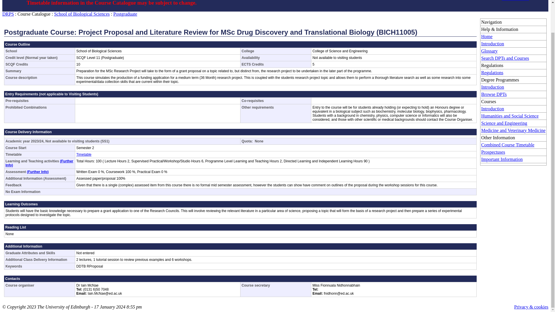  What do you see at coordinates (513, 130) in the screenshot?
I see `Medicine and Veterinary Medicine` at bounding box center [513, 130].